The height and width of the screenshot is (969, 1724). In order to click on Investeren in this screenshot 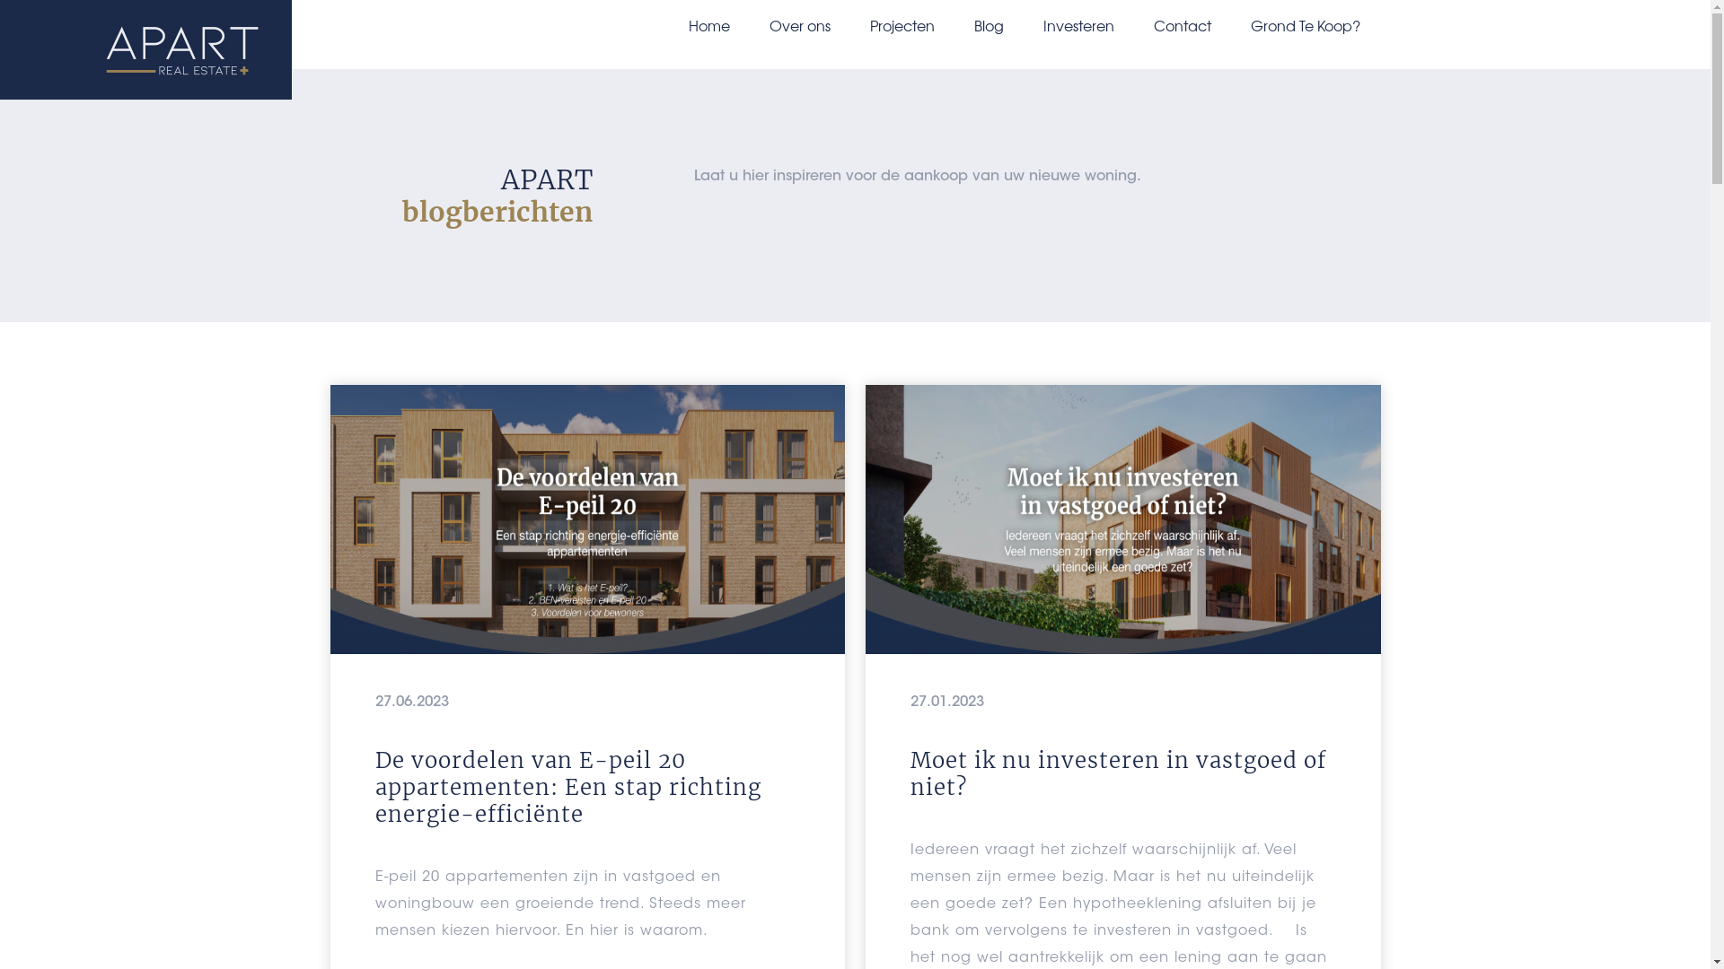, I will do `click(1079, 25)`.